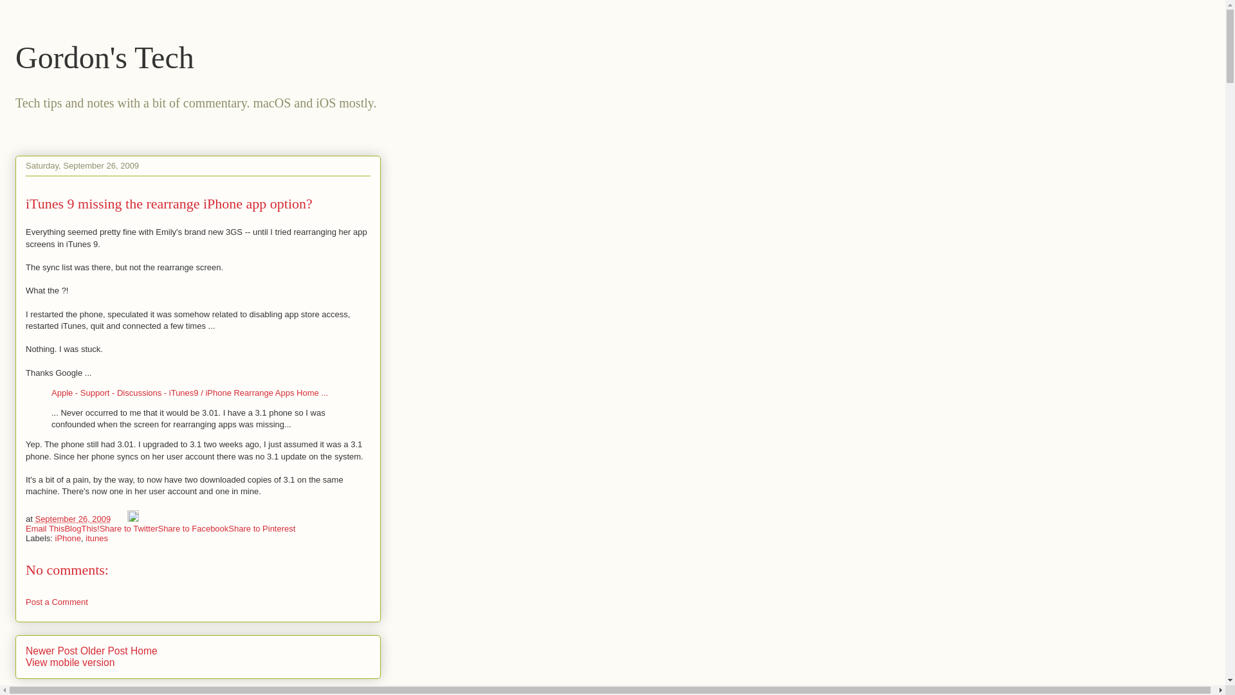 This screenshot has height=695, width=1235. What do you see at coordinates (104, 57) in the screenshot?
I see `Gordon's Tech` at bounding box center [104, 57].